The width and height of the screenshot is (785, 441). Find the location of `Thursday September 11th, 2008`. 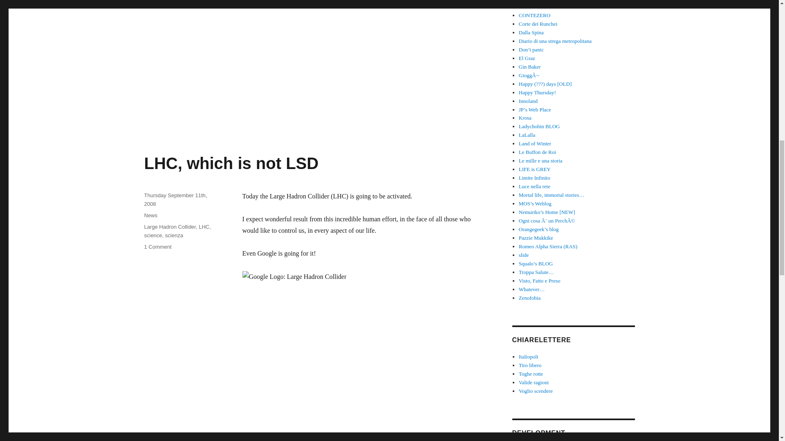

Thursday September 11th, 2008 is located at coordinates (150, 215).